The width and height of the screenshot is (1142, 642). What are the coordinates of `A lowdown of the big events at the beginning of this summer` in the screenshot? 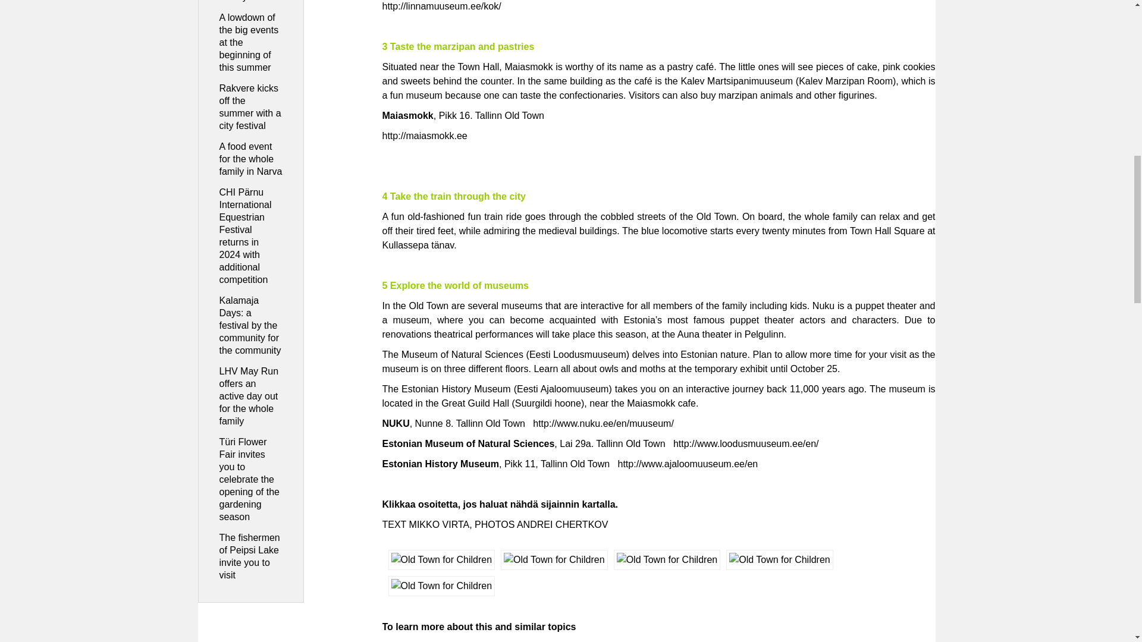 It's located at (249, 42).